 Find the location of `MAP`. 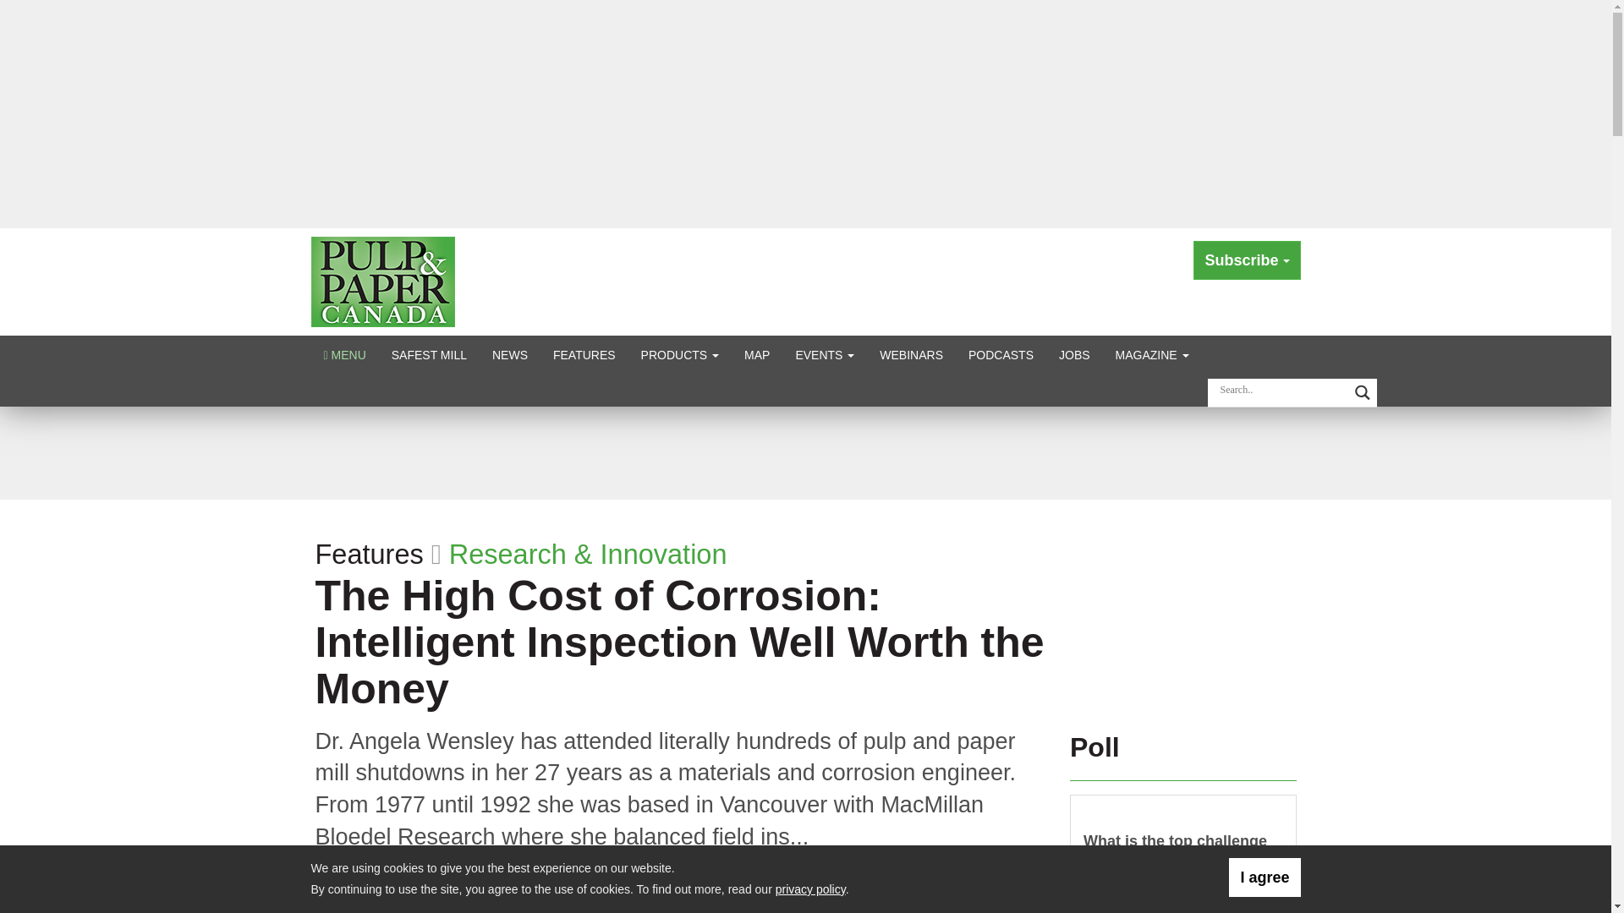

MAP is located at coordinates (757, 354).